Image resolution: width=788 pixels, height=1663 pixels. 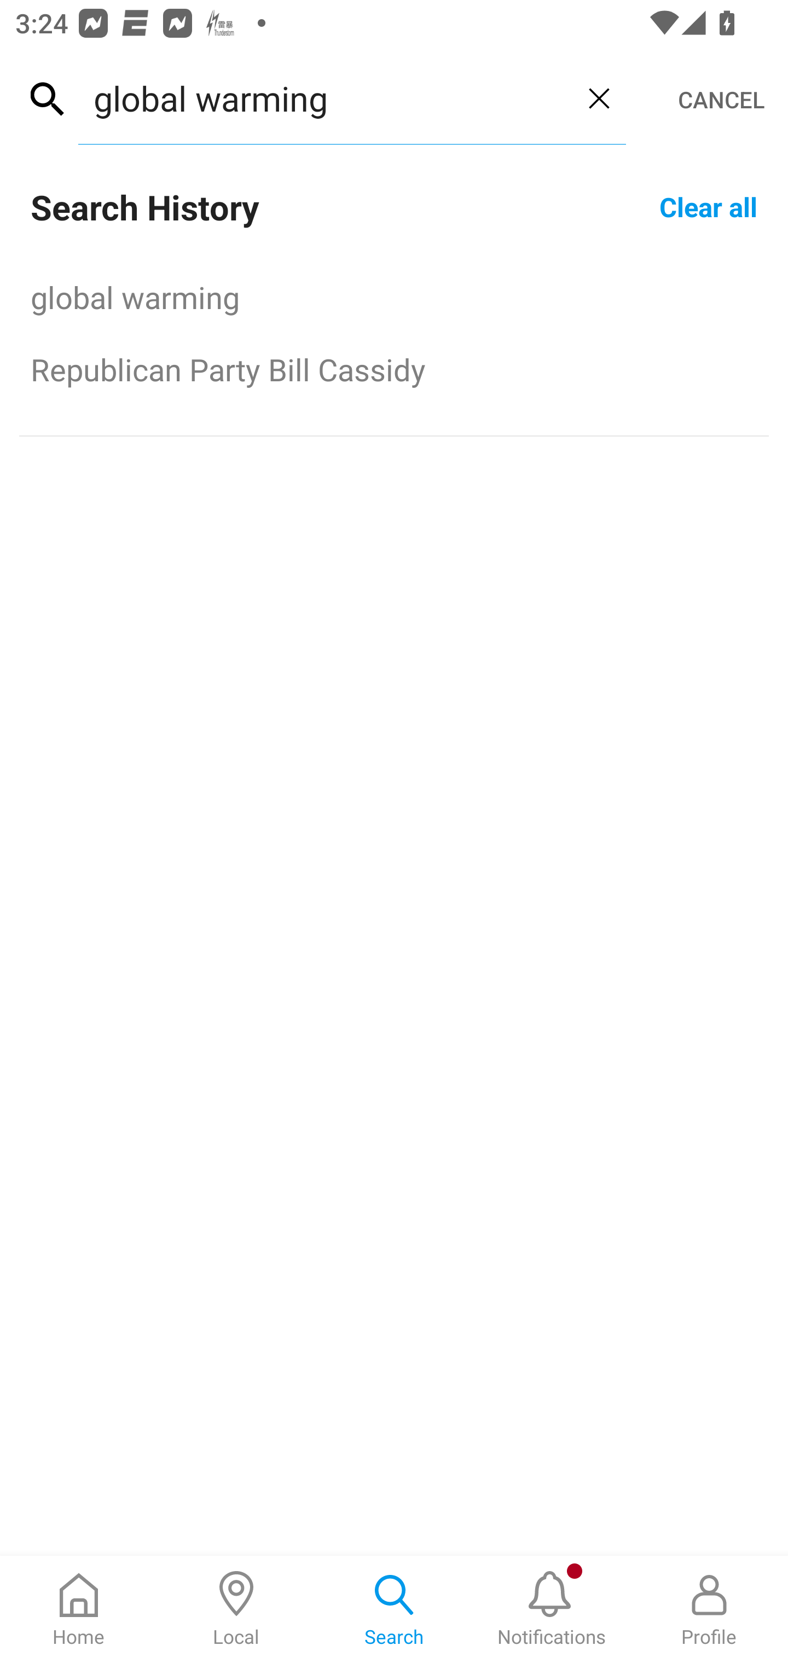 I want to click on Local, so click(x=236, y=1609).